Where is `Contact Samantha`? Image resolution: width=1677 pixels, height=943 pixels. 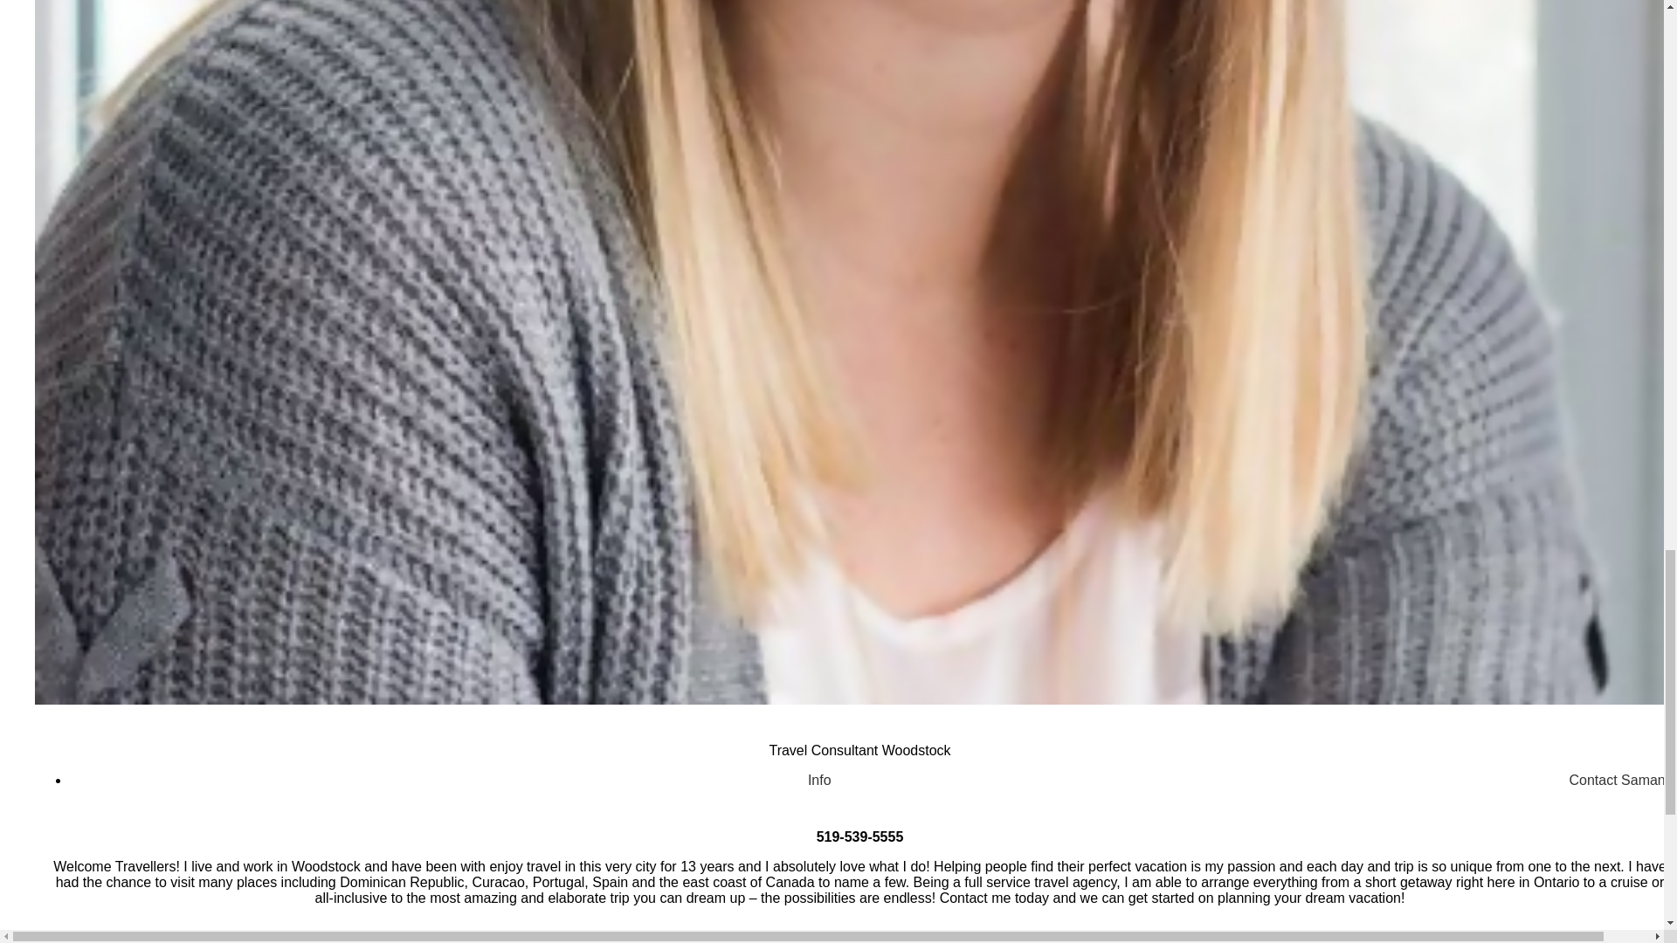 Contact Samantha is located at coordinates (1623, 780).